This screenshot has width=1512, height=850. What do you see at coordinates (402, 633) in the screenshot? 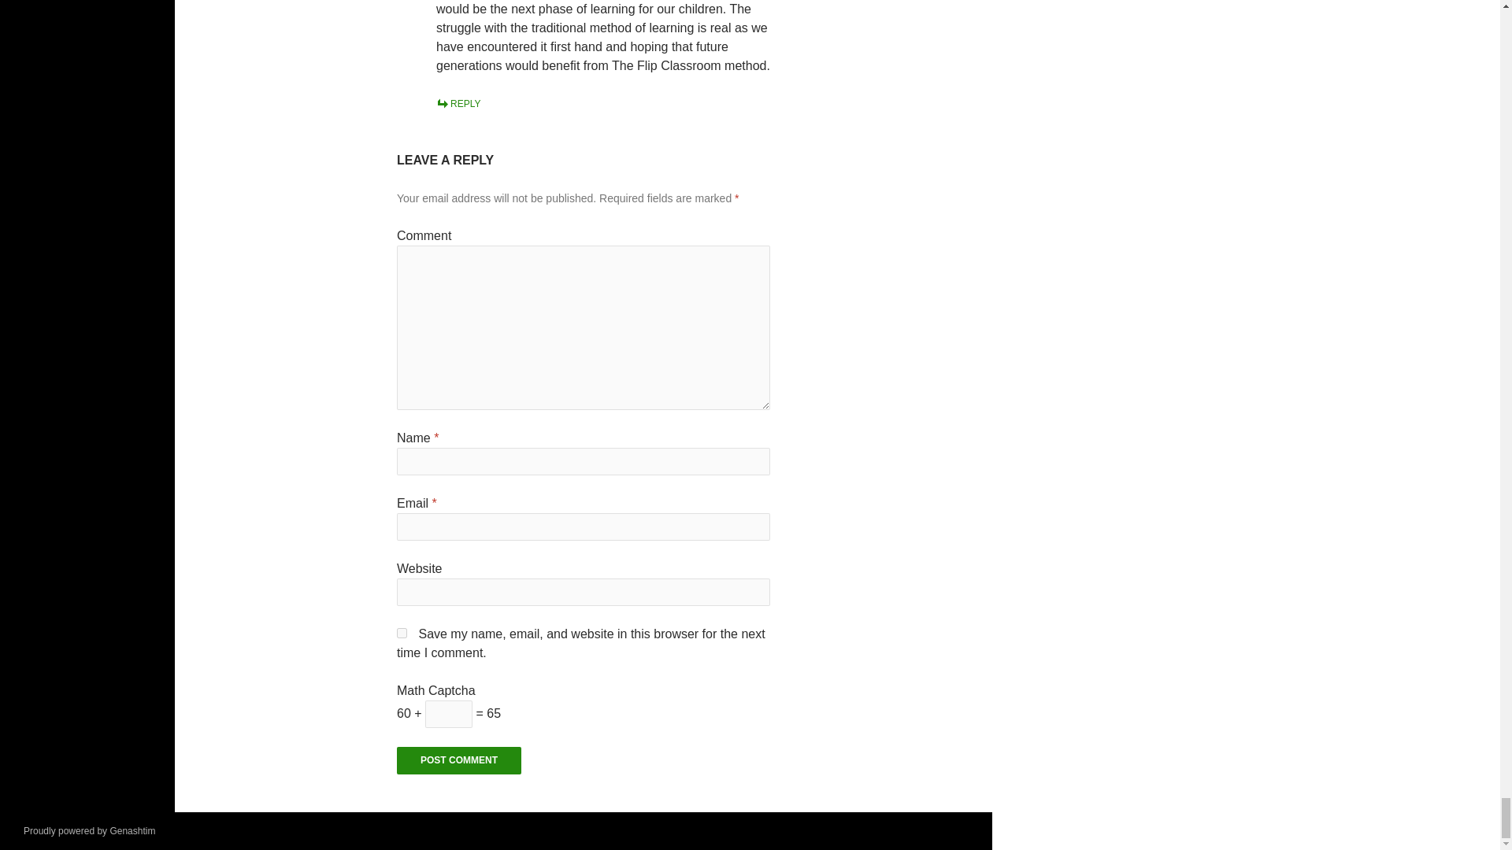
I see `yes` at bounding box center [402, 633].